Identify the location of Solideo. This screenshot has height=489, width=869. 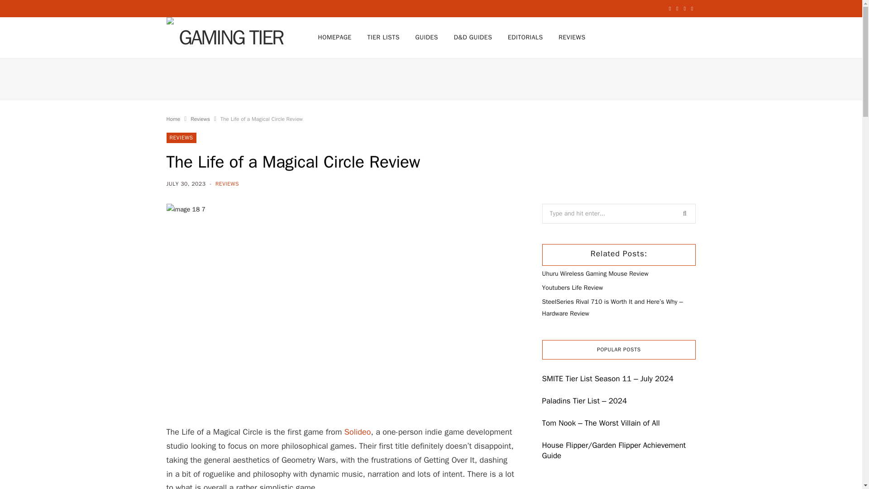
(358, 432).